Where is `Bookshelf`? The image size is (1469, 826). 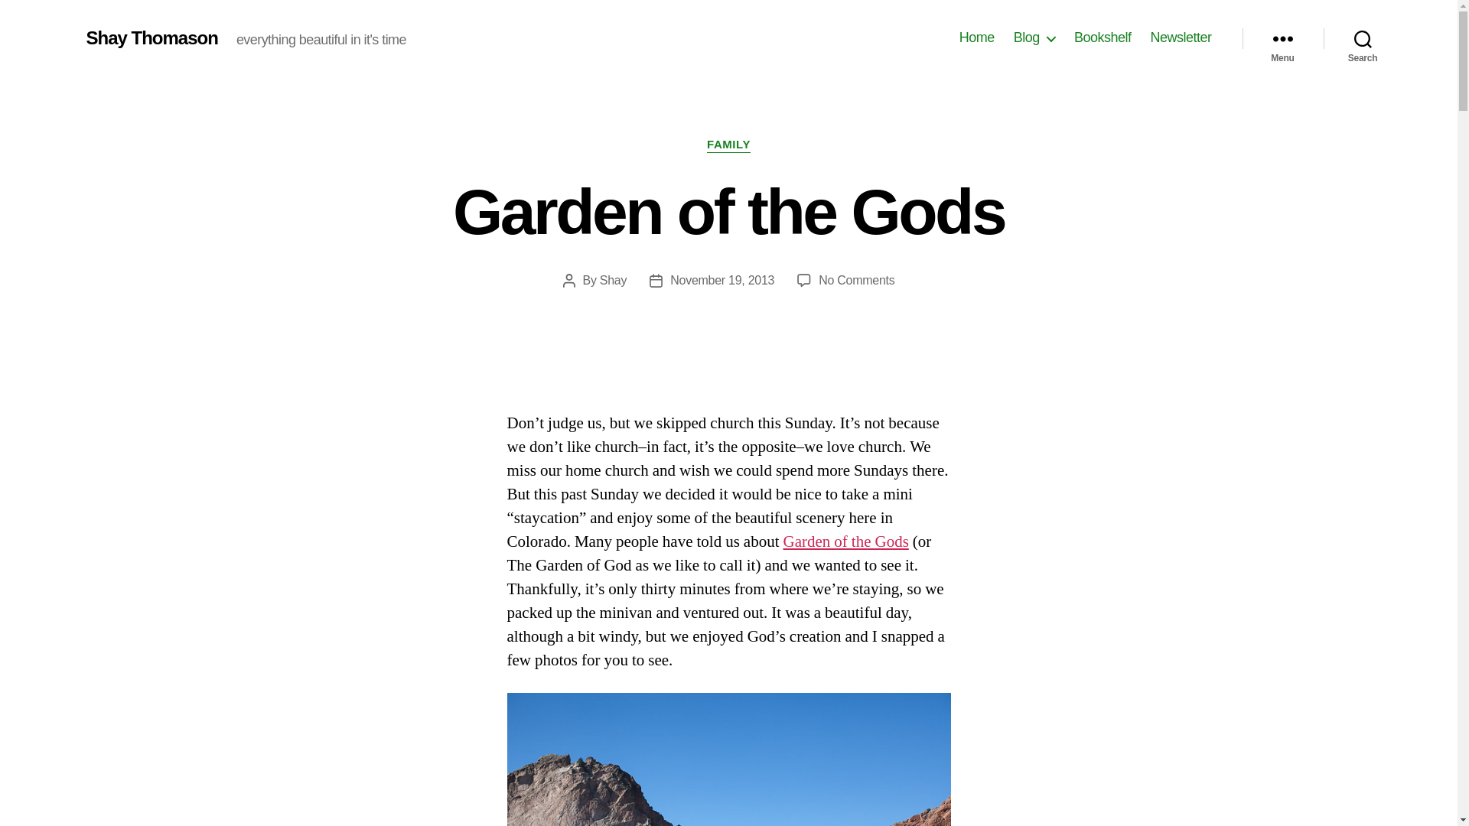
Bookshelf is located at coordinates (1034, 37).